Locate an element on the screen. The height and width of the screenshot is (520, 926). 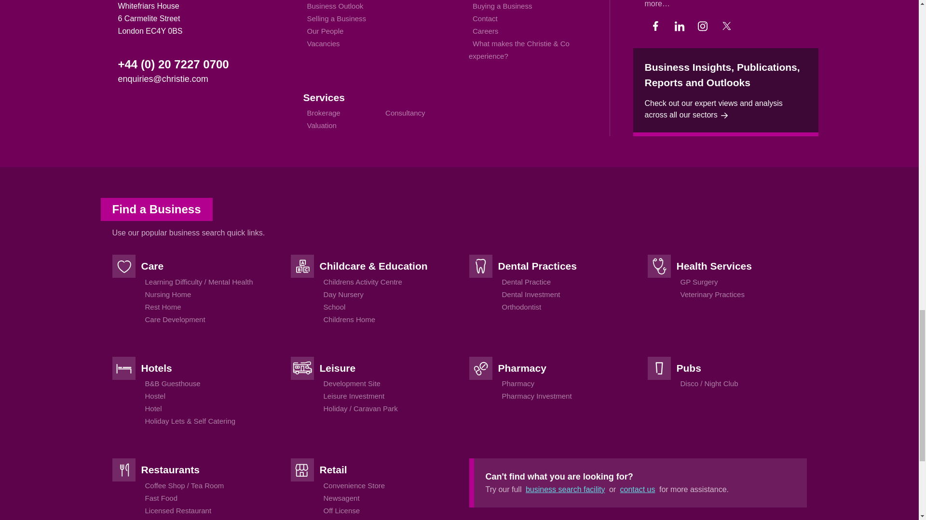
Selling a Business is located at coordinates (336, 18).